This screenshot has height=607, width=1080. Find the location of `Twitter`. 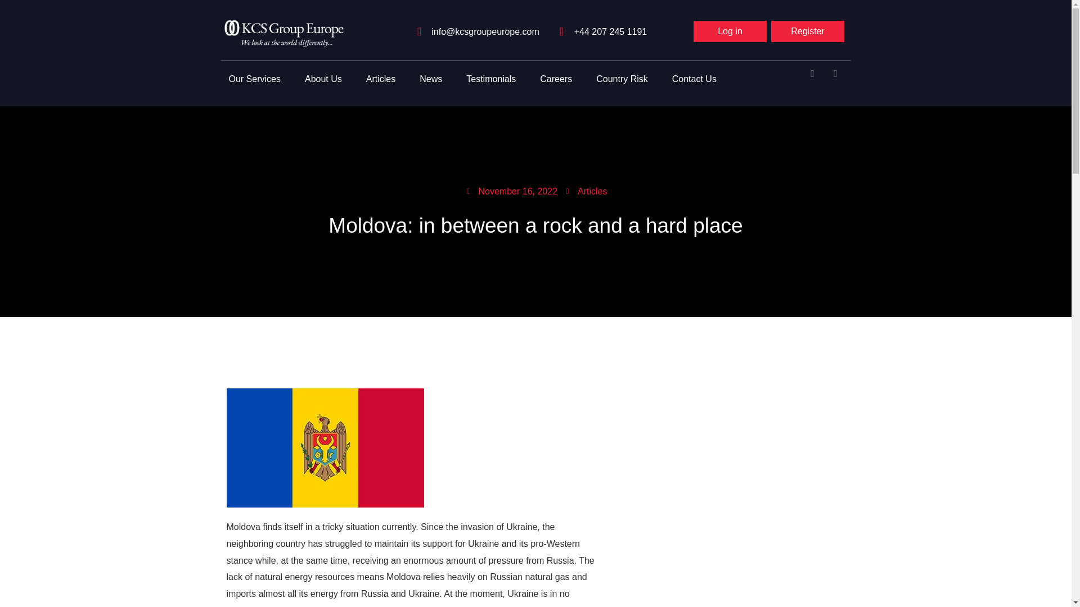

Twitter is located at coordinates (818, 79).